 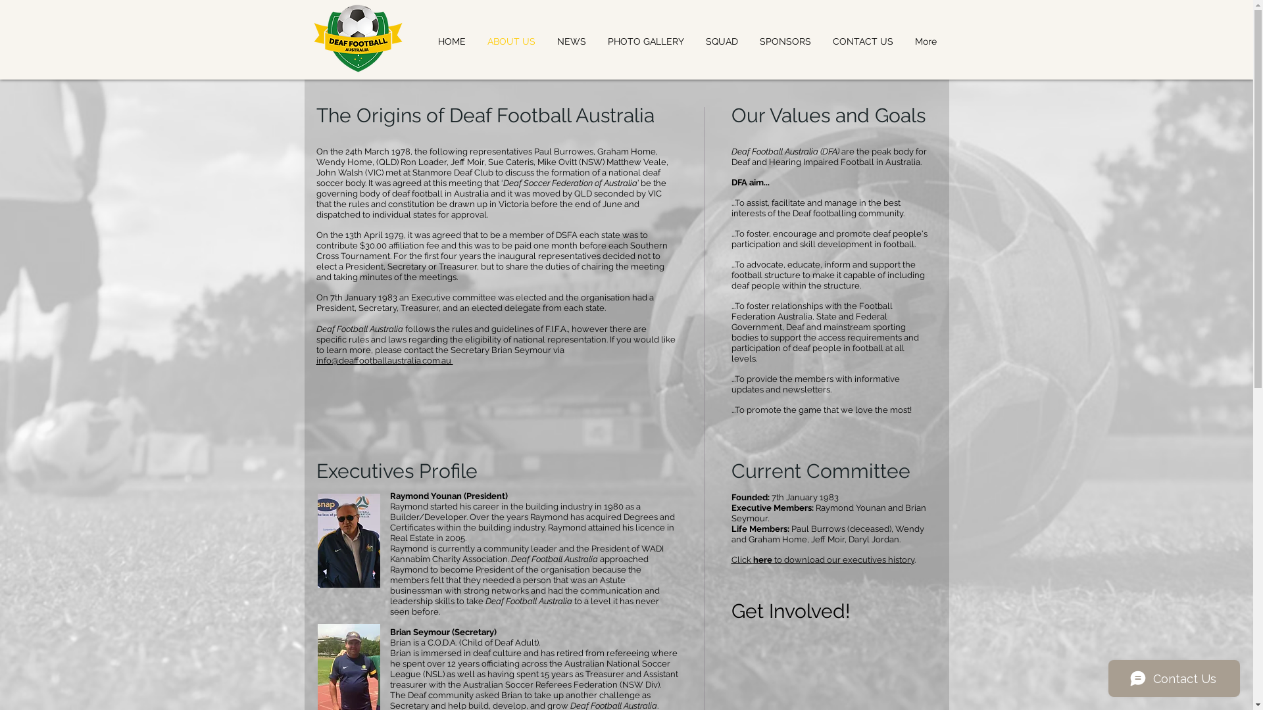 I want to click on HOME, so click(x=453, y=41).